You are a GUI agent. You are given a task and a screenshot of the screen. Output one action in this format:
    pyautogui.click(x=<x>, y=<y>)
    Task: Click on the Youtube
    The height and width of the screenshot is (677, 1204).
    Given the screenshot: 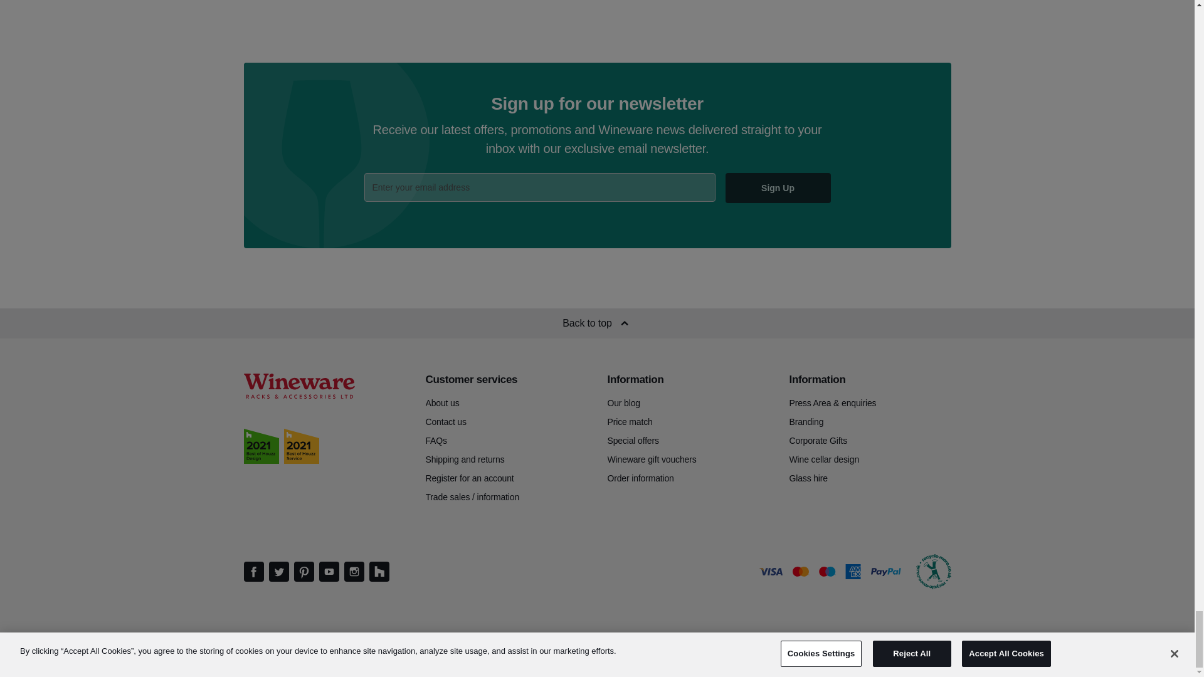 What is the action you would take?
    pyautogui.click(x=329, y=572)
    